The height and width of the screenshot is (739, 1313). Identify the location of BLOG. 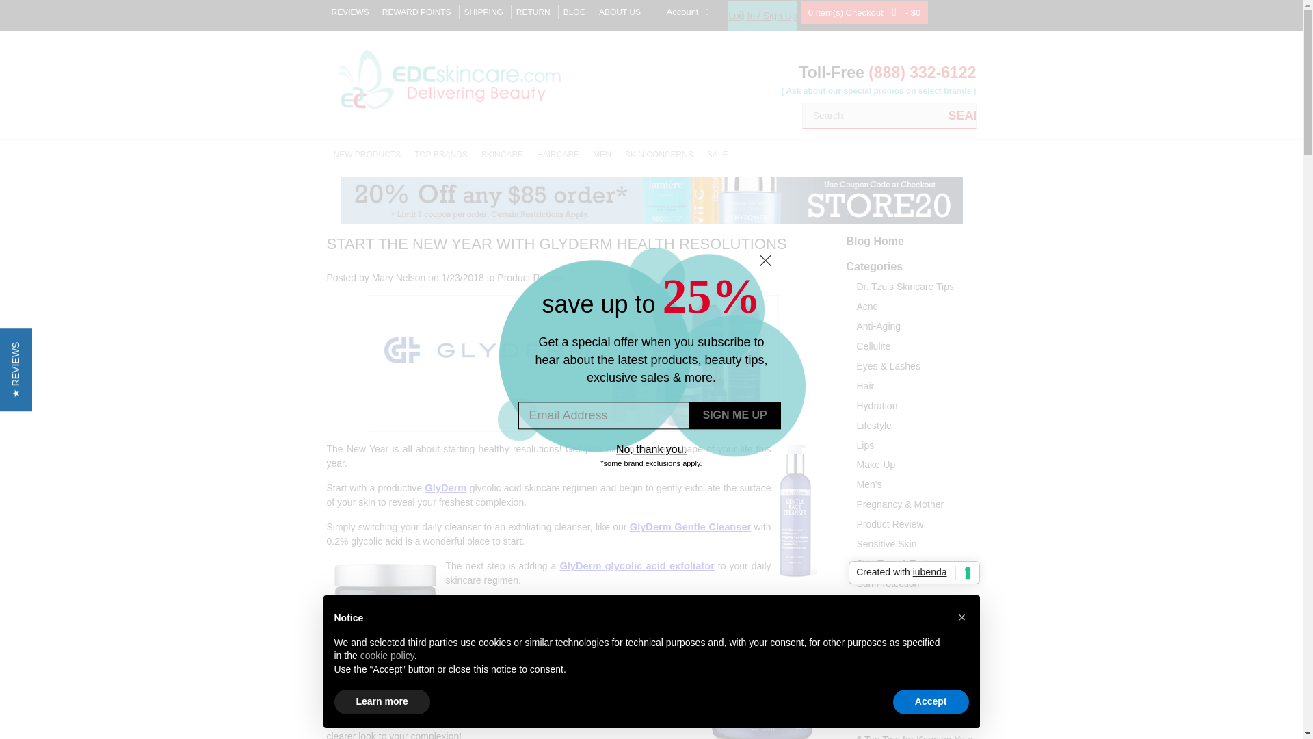
(574, 12).